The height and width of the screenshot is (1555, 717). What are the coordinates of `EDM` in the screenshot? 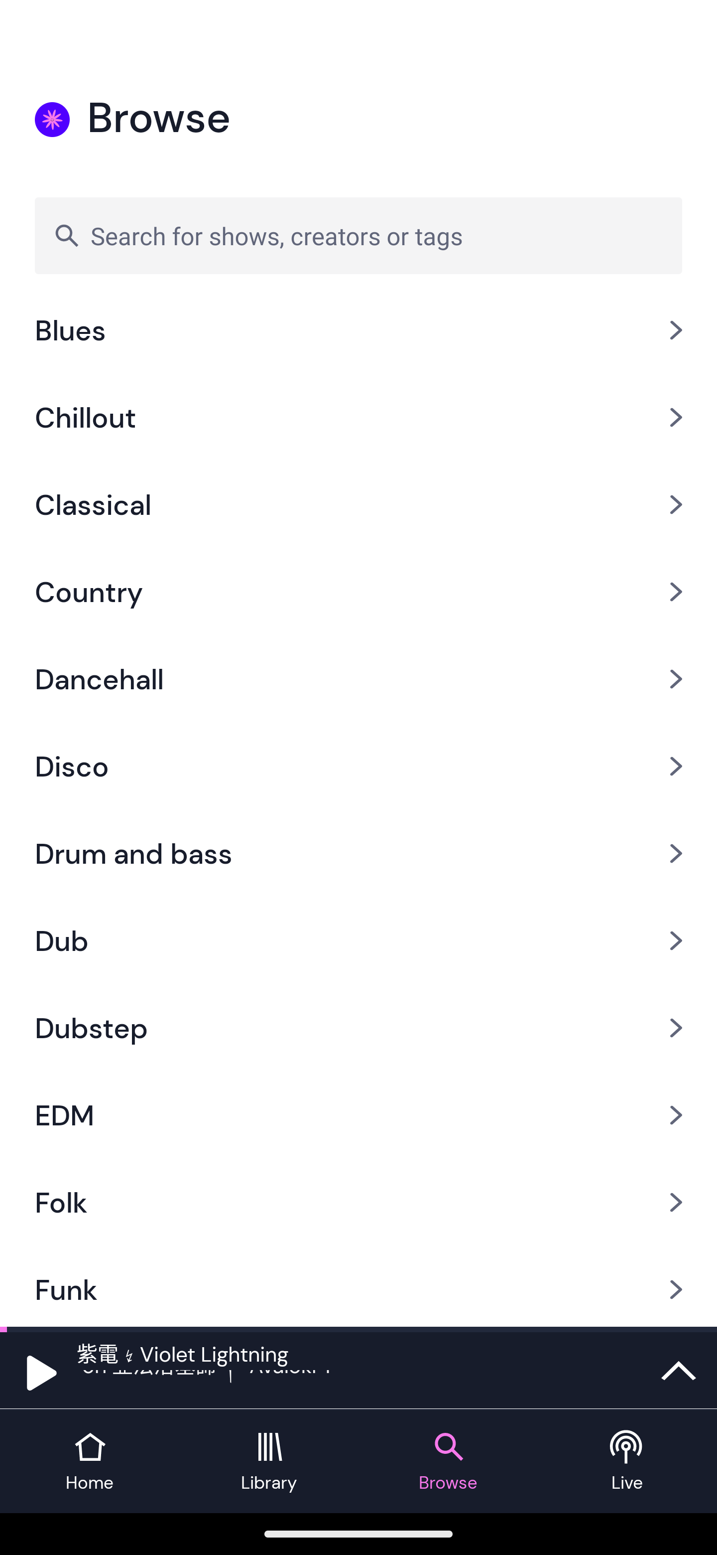 It's located at (358, 1114).